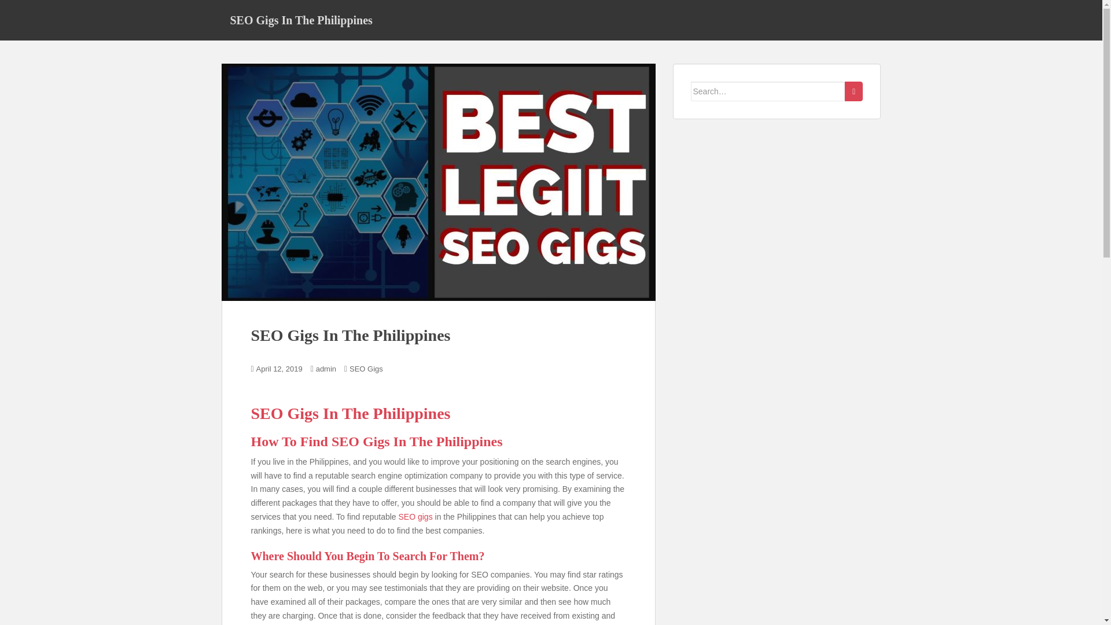 Image resolution: width=1111 pixels, height=625 pixels. I want to click on SEO Gigs In The Philippines, so click(301, 20).